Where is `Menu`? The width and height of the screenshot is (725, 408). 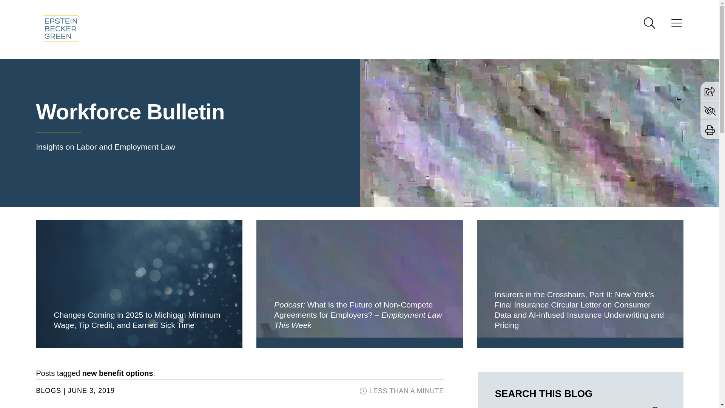
Menu is located at coordinates (335, 8).